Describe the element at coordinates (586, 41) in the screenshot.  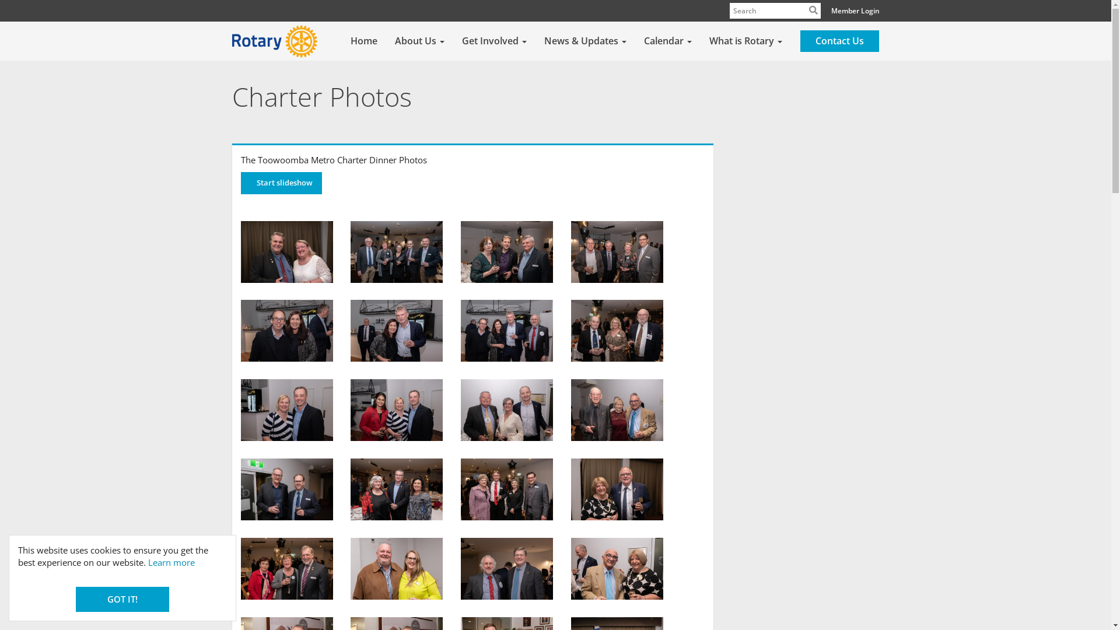
I see `News & Updates` at that location.